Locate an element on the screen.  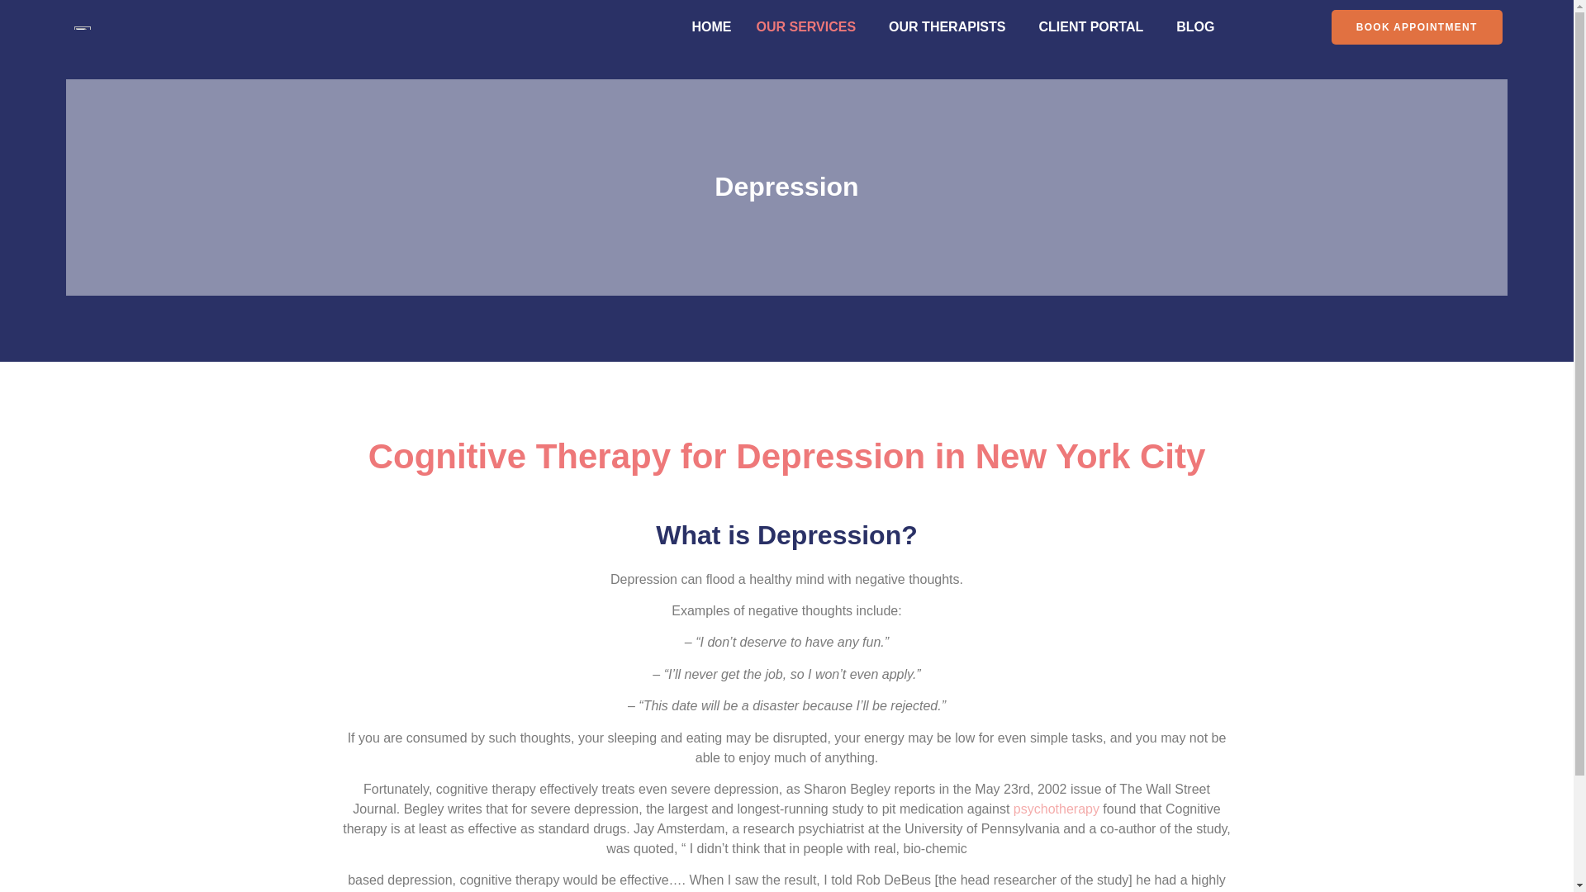
BLOG is located at coordinates (1194, 26).